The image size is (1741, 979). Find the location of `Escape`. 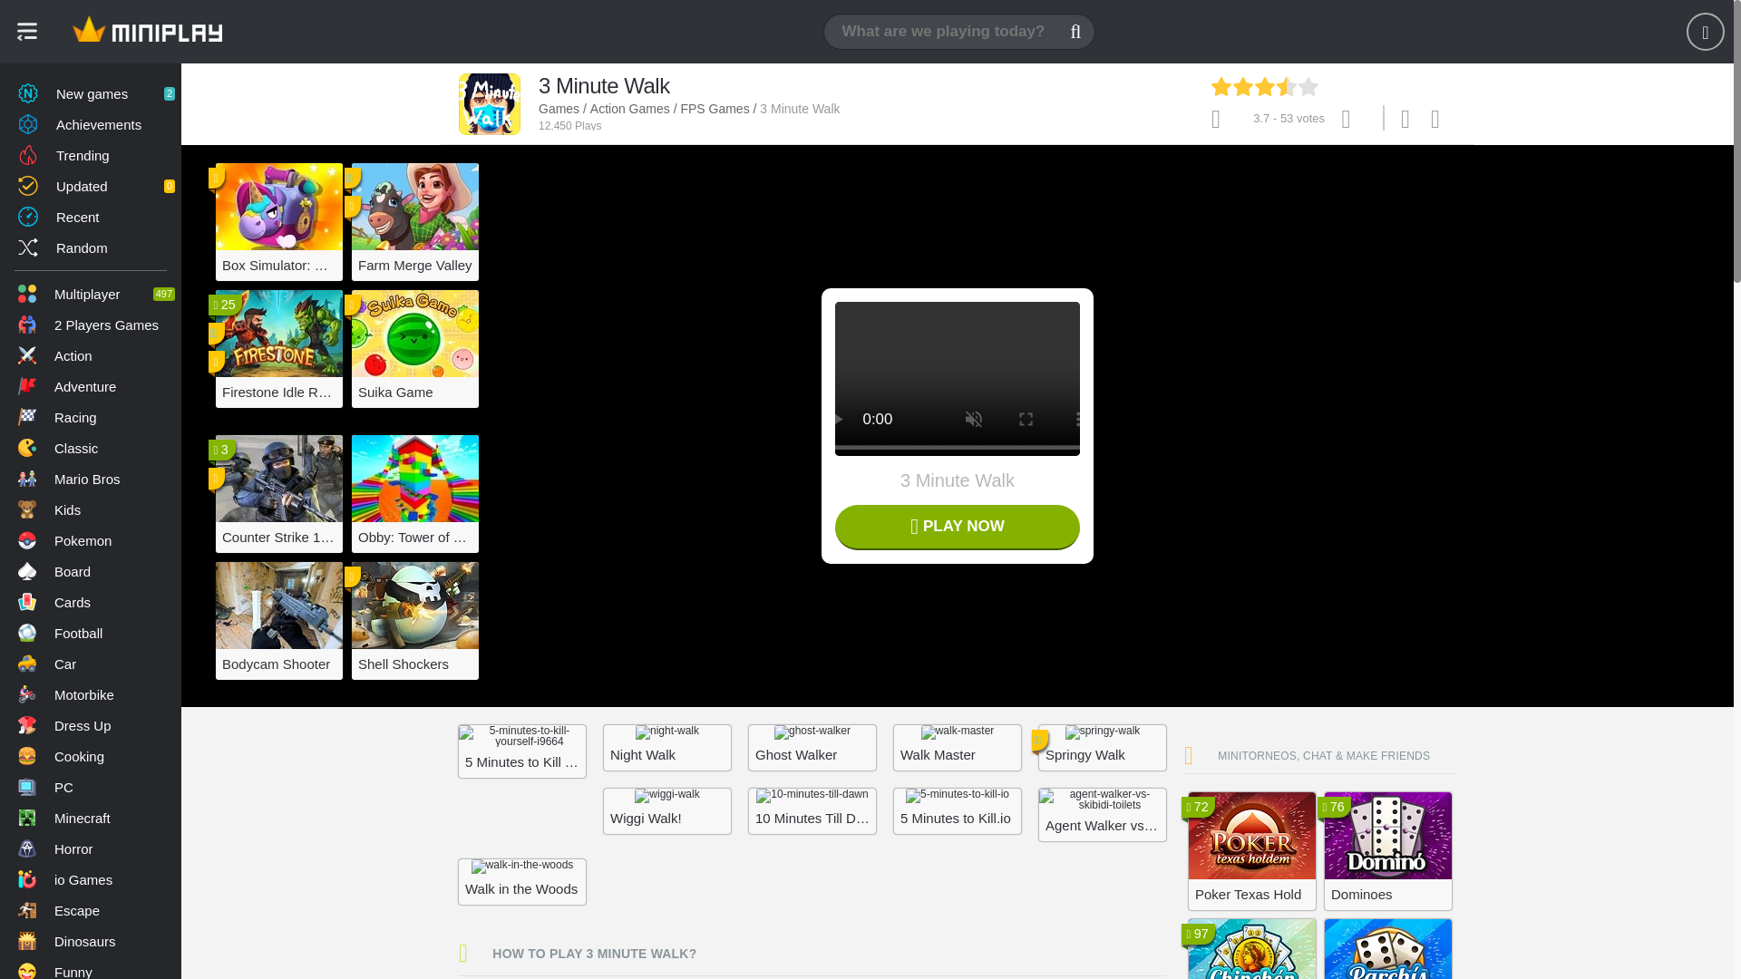

Escape is located at coordinates (91, 910).